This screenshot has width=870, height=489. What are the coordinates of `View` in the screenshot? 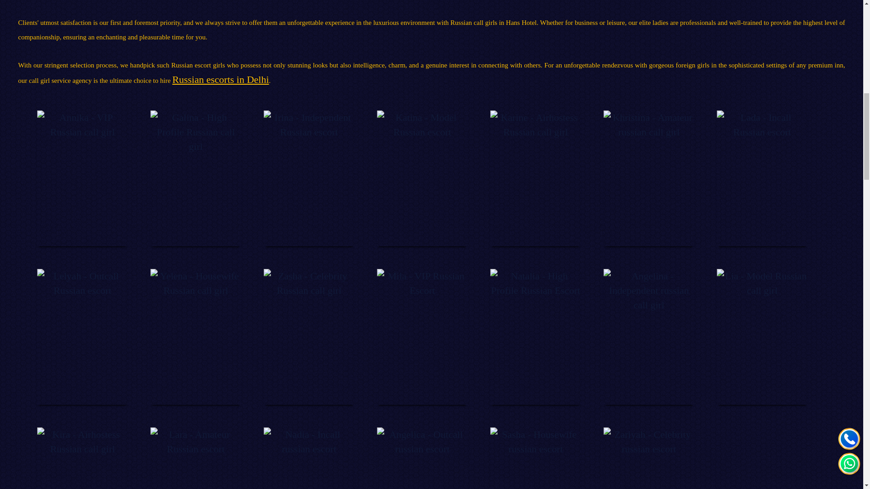 It's located at (197, 481).